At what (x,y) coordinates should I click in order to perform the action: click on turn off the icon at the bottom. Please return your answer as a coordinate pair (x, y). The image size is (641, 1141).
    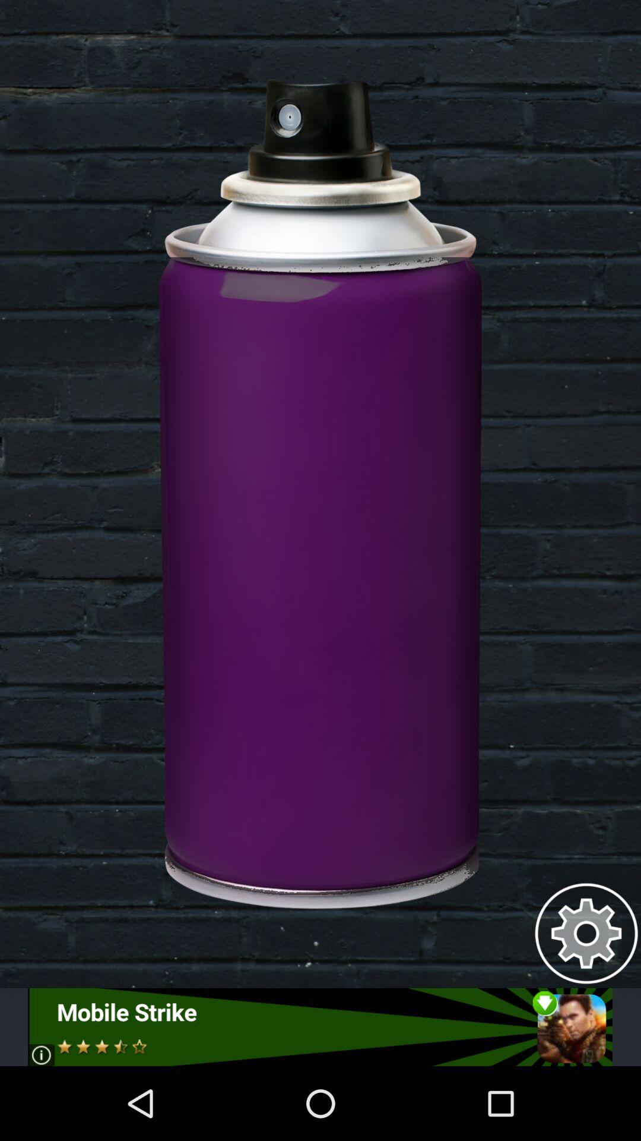
    Looking at the image, I should click on (320, 1027).